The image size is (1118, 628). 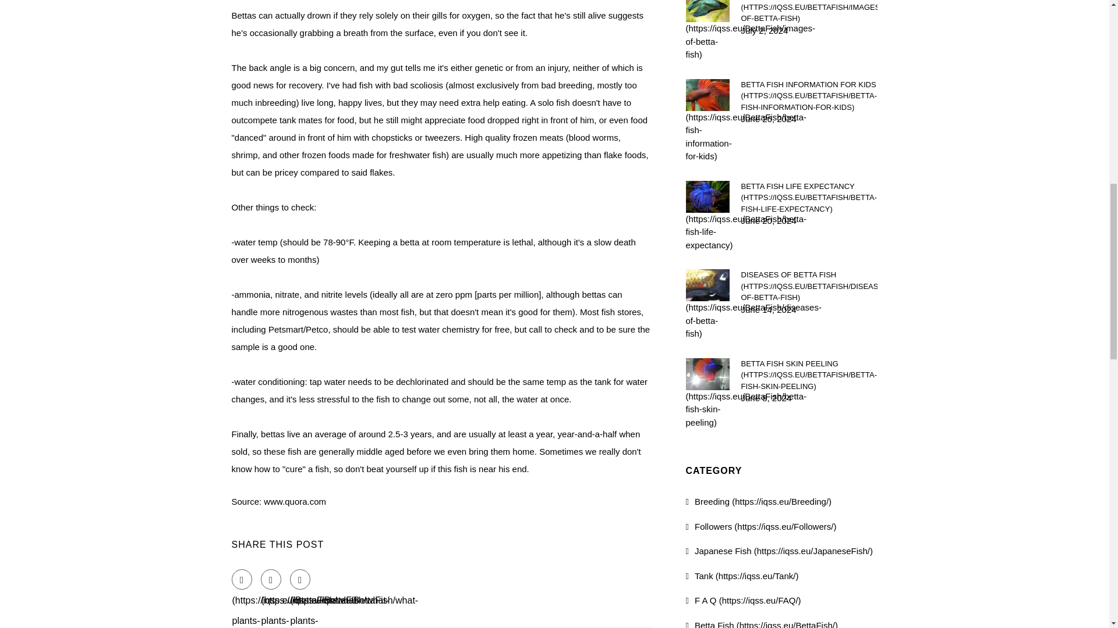 What do you see at coordinates (779, 550) in the screenshot?
I see `View all posts filed under Japanese Fish` at bounding box center [779, 550].